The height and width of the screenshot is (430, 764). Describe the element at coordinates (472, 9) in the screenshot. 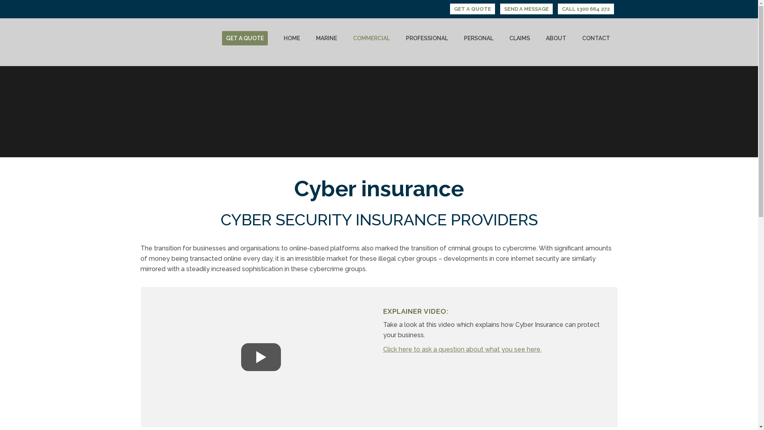

I see `GET A QUOTE` at that location.